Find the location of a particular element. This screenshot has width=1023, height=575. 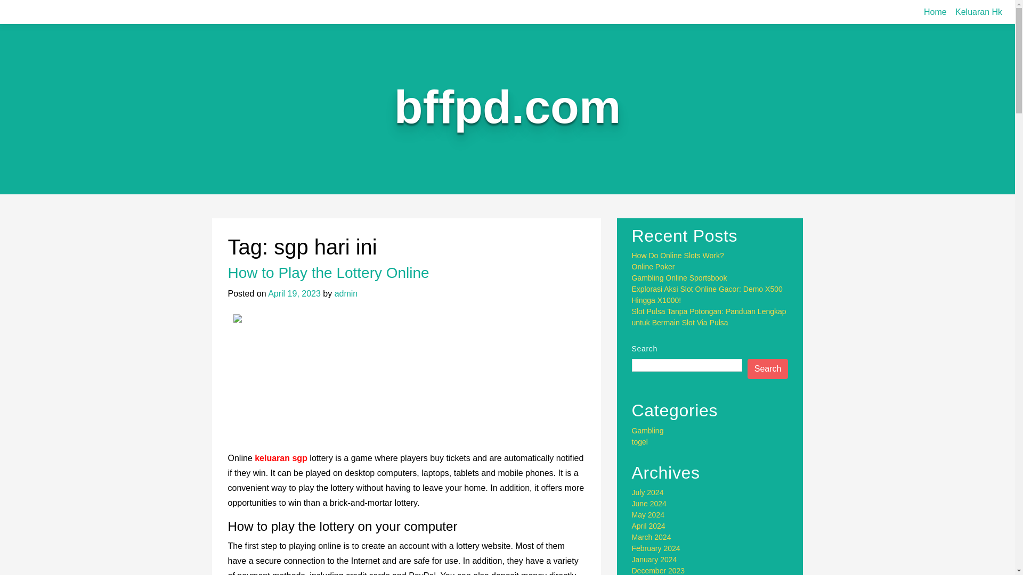

Home is located at coordinates (936, 12).